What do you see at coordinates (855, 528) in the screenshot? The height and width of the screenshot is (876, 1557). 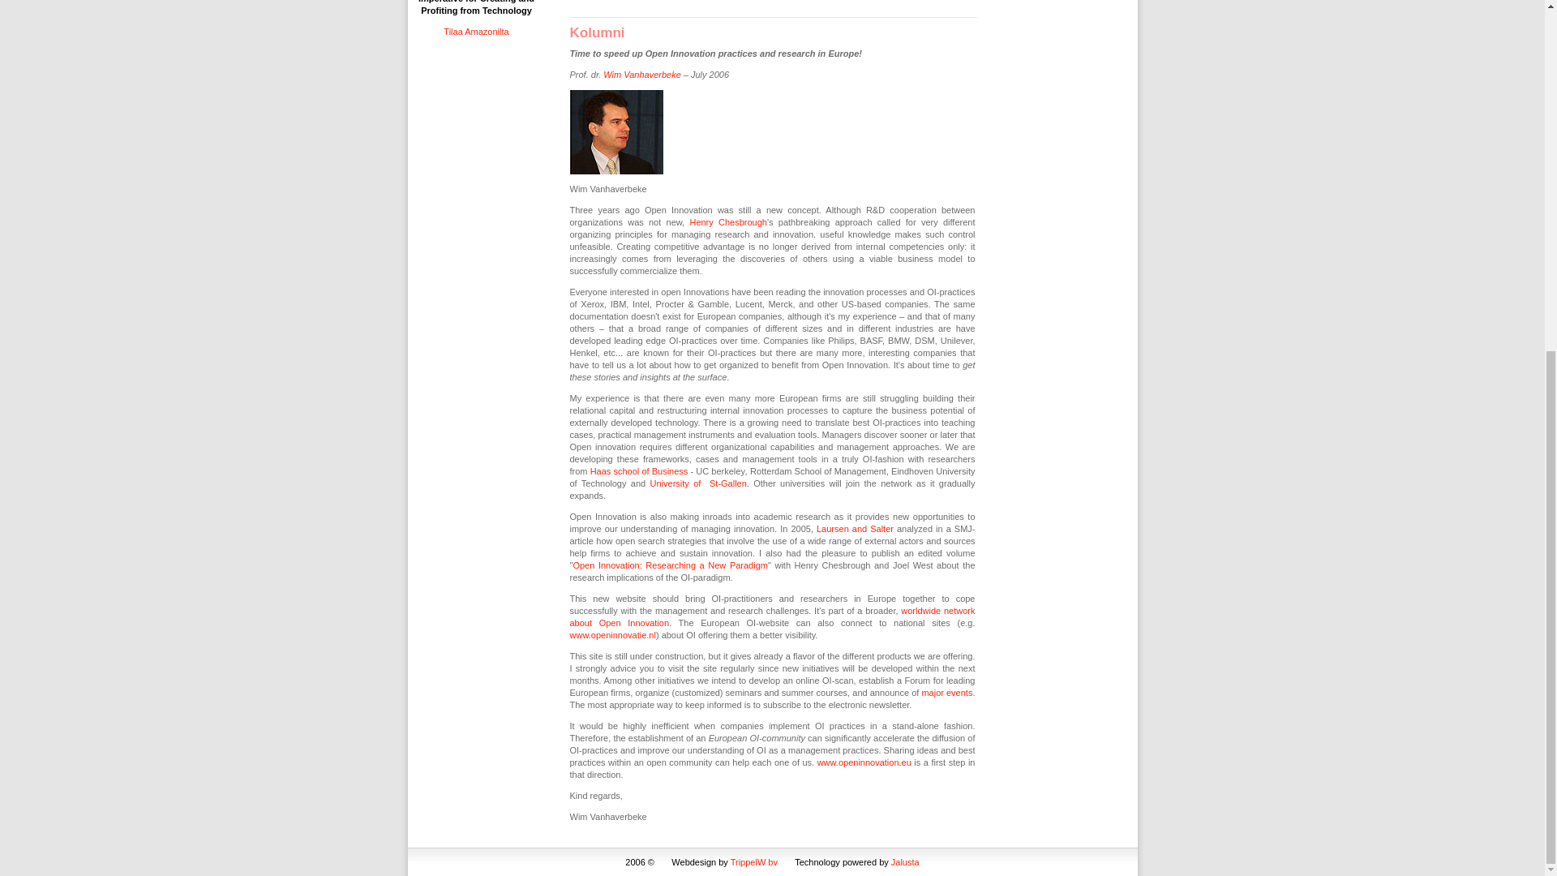 I see `Laursen and Salter` at bounding box center [855, 528].